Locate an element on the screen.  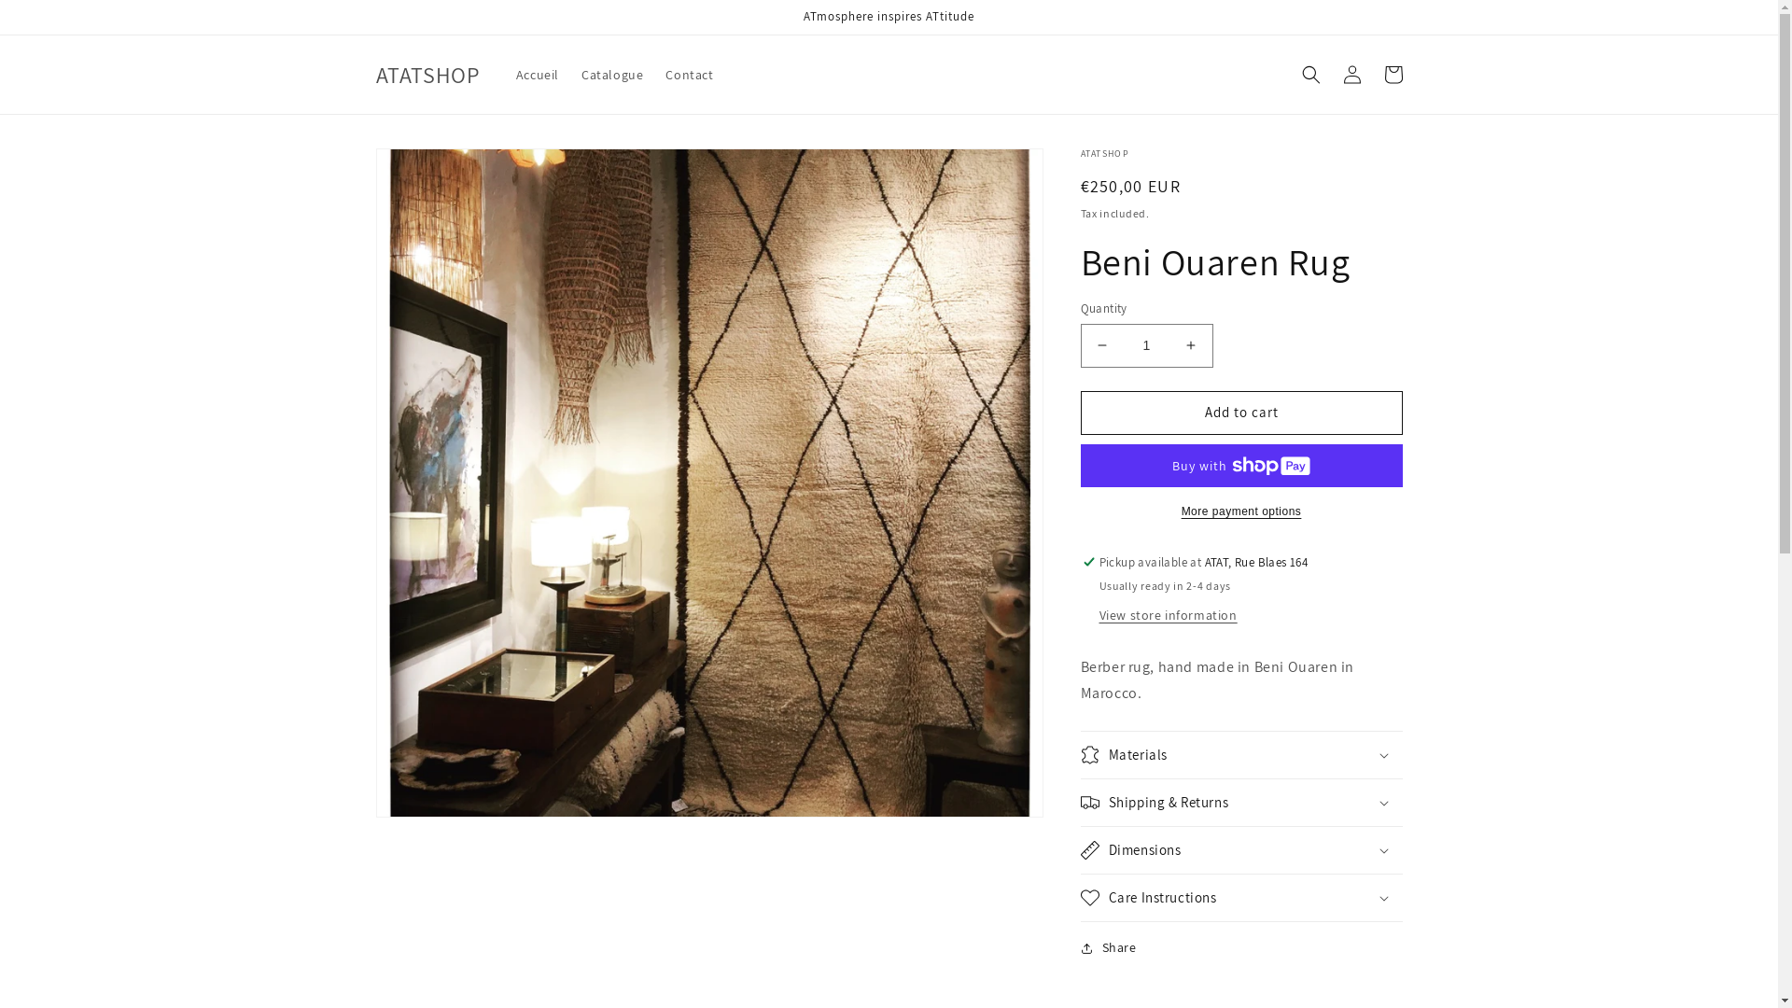
More payment options is located at coordinates (1241, 511).